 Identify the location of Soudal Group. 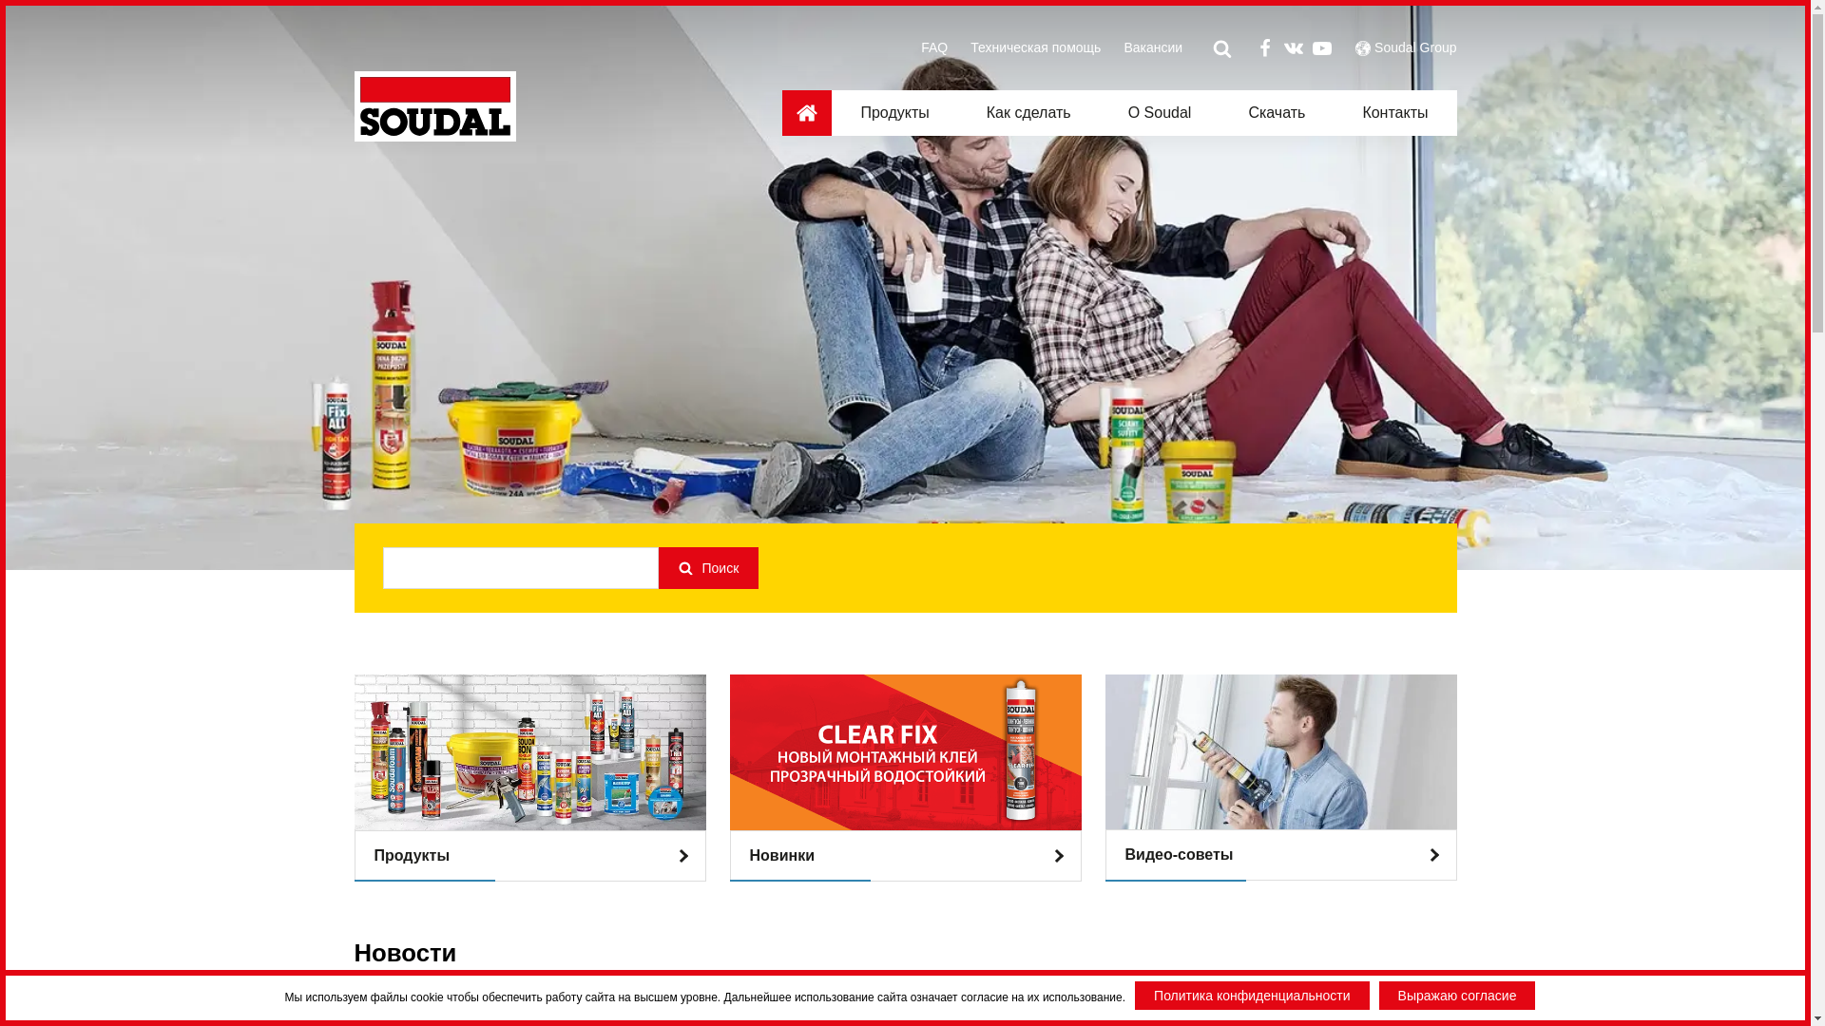
(1415, 47).